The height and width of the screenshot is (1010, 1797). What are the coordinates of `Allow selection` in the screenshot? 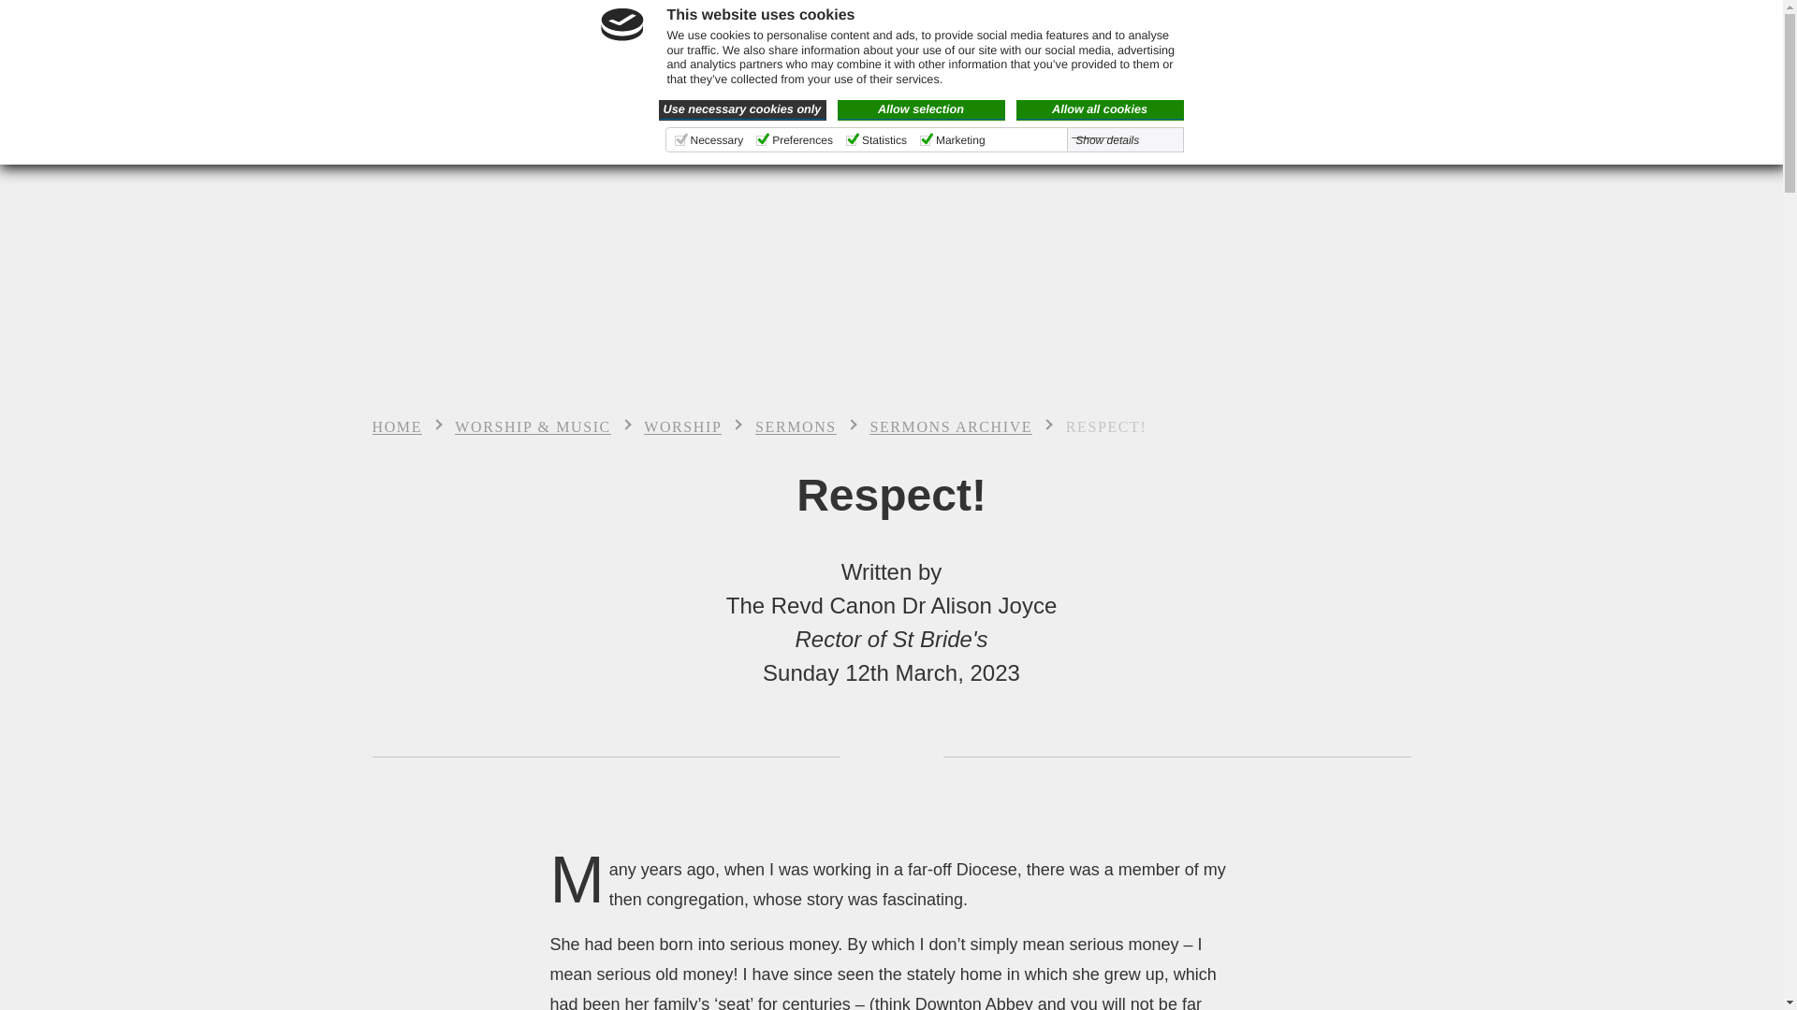 It's located at (921, 109).